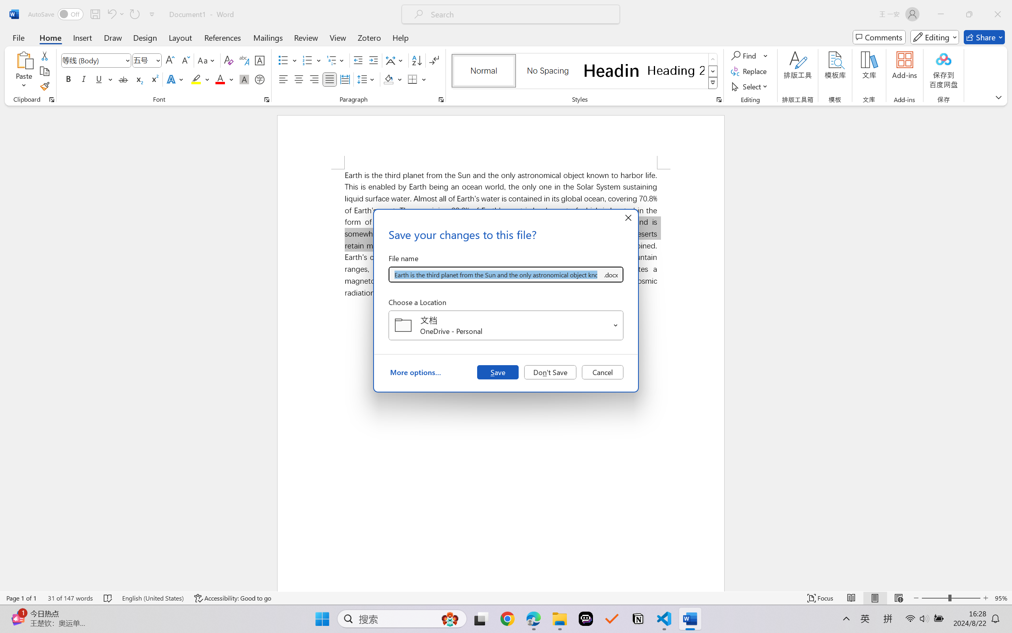 The width and height of the screenshot is (1012, 633). What do you see at coordinates (602, 372) in the screenshot?
I see `Cancel` at bounding box center [602, 372].